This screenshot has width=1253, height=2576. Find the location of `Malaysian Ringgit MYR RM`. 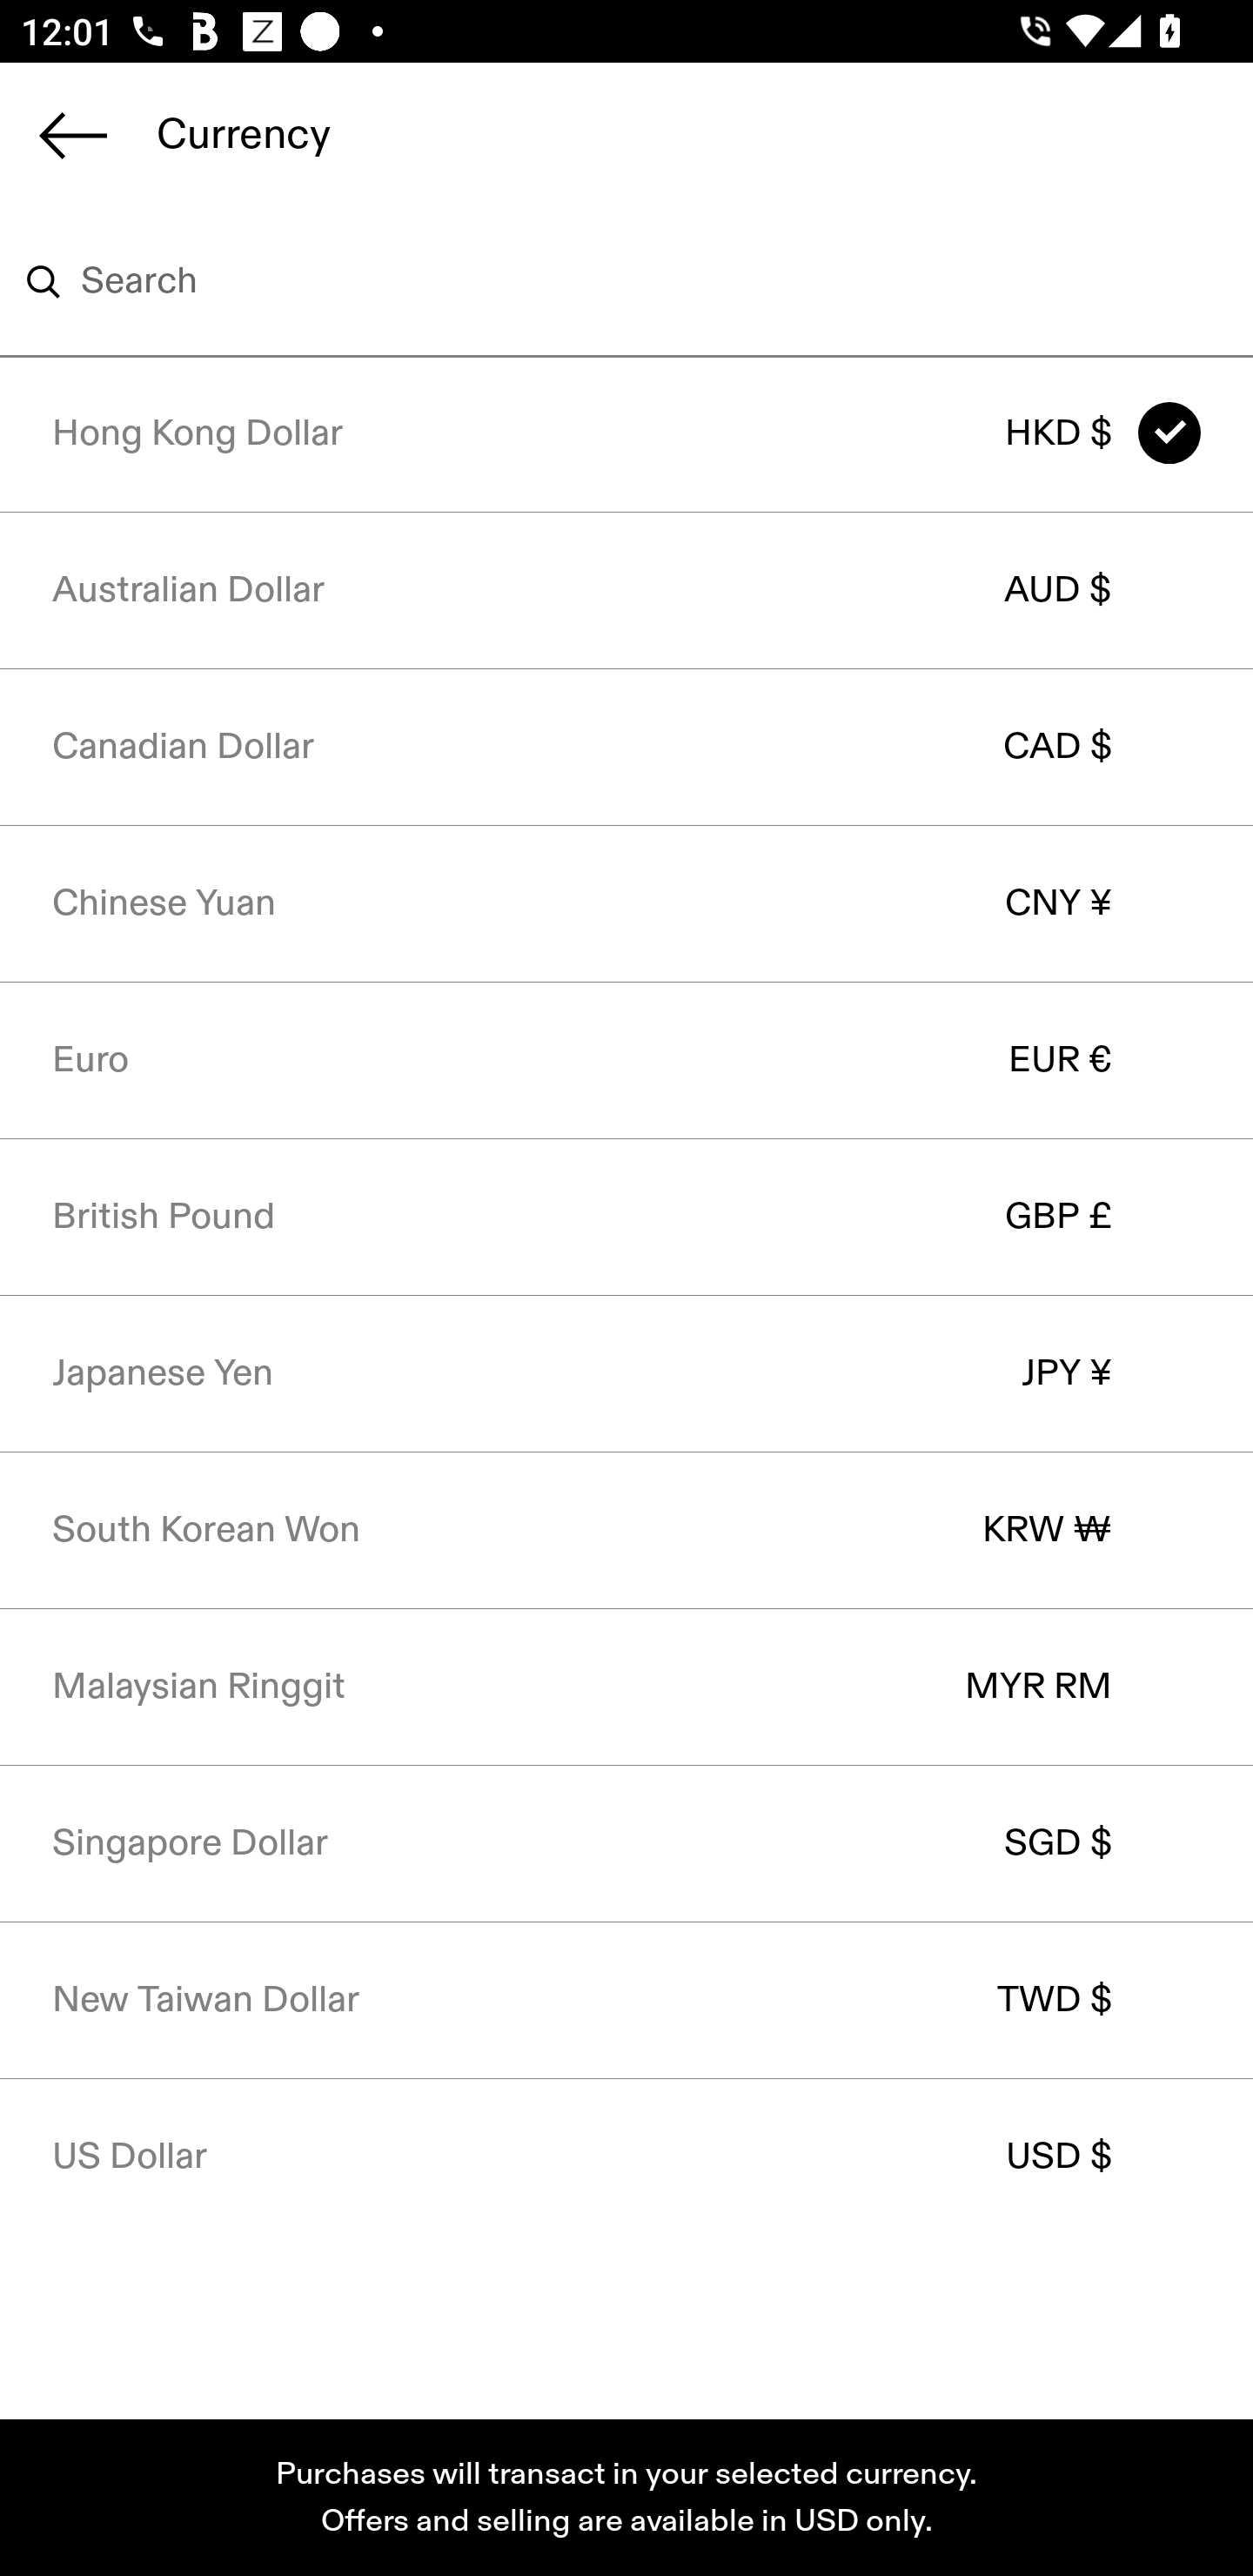

Malaysian Ringgit MYR RM is located at coordinates (626, 1686).